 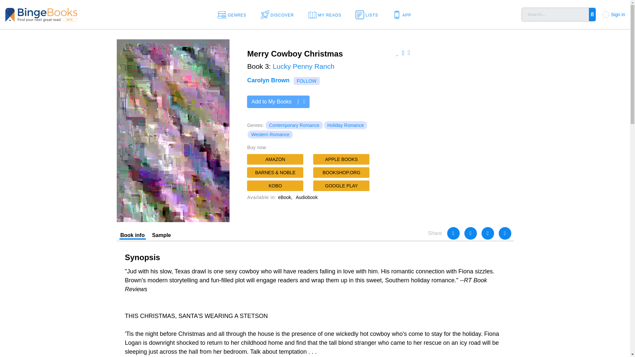 I want to click on DISCOVER, so click(x=279, y=15).